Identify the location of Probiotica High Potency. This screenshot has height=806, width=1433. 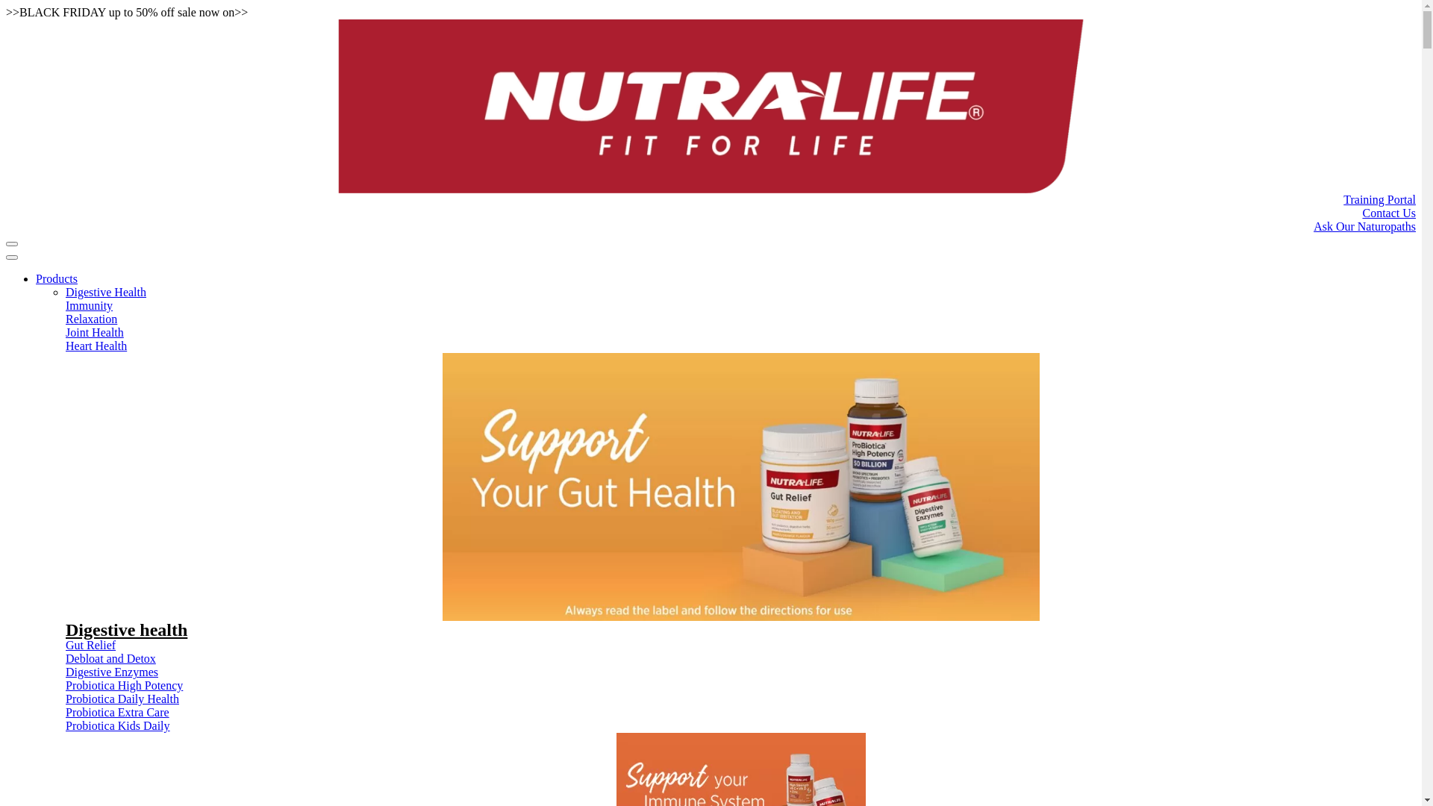
(740, 686).